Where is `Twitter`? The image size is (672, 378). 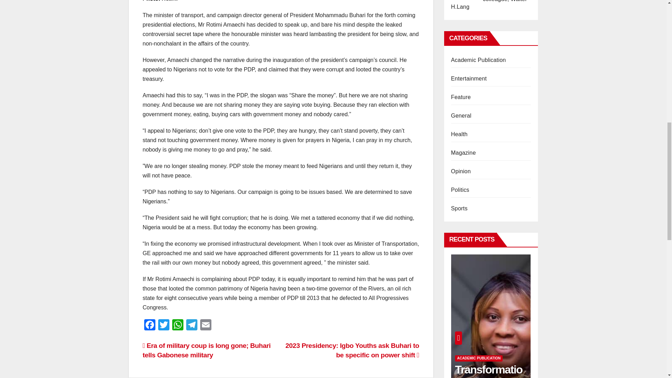
Twitter is located at coordinates (163, 325).